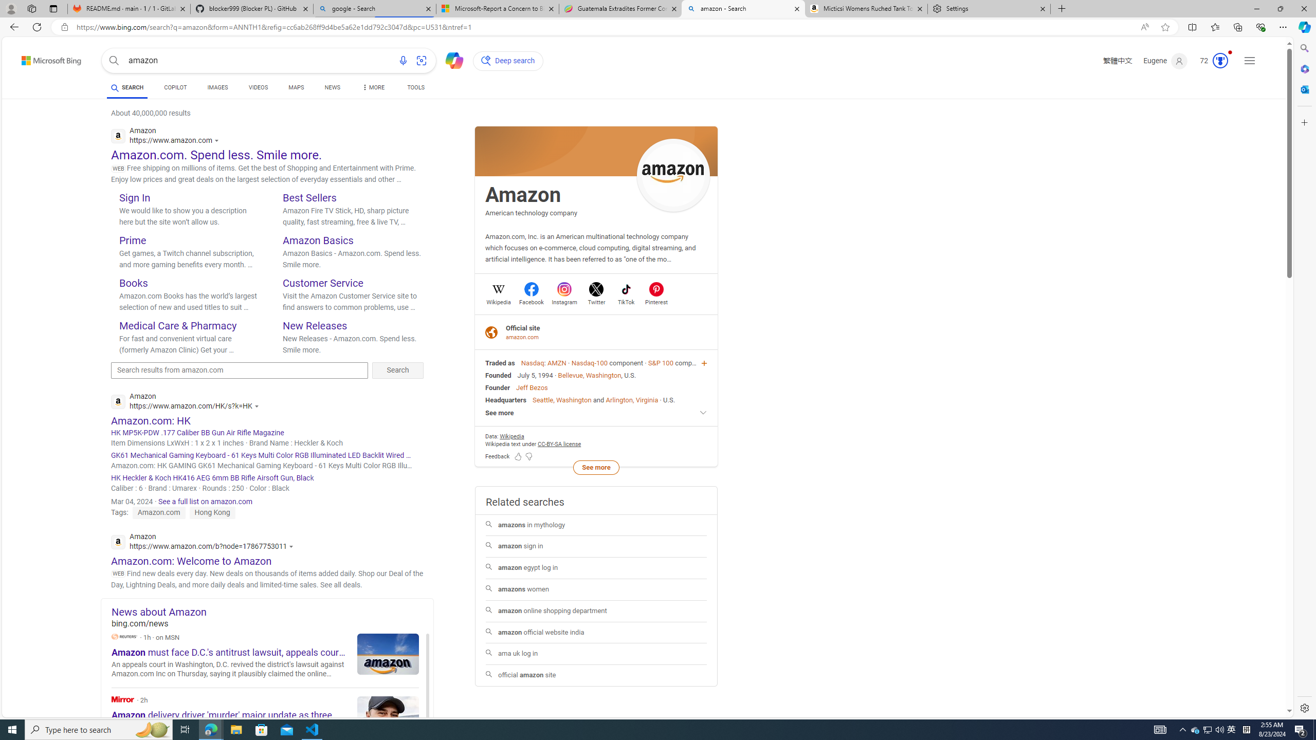 This screenshot has width=1316, height=740. Describe the element at coordinates (1220, 61) in the screenshot. I see `AutomationID: serp_medal_svg` at that location.